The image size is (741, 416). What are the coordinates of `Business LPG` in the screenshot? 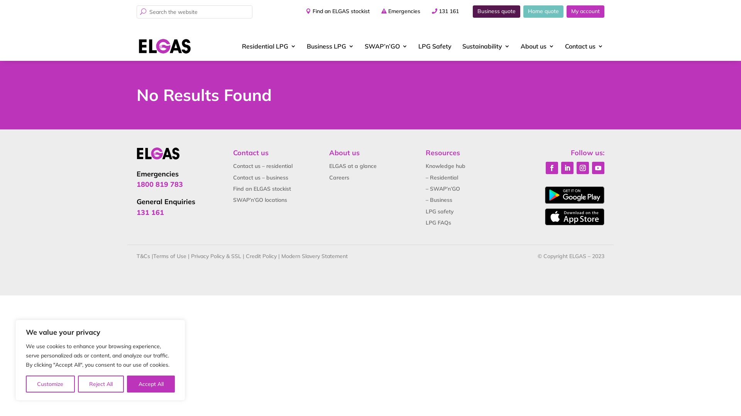 It's located at (330, 46).